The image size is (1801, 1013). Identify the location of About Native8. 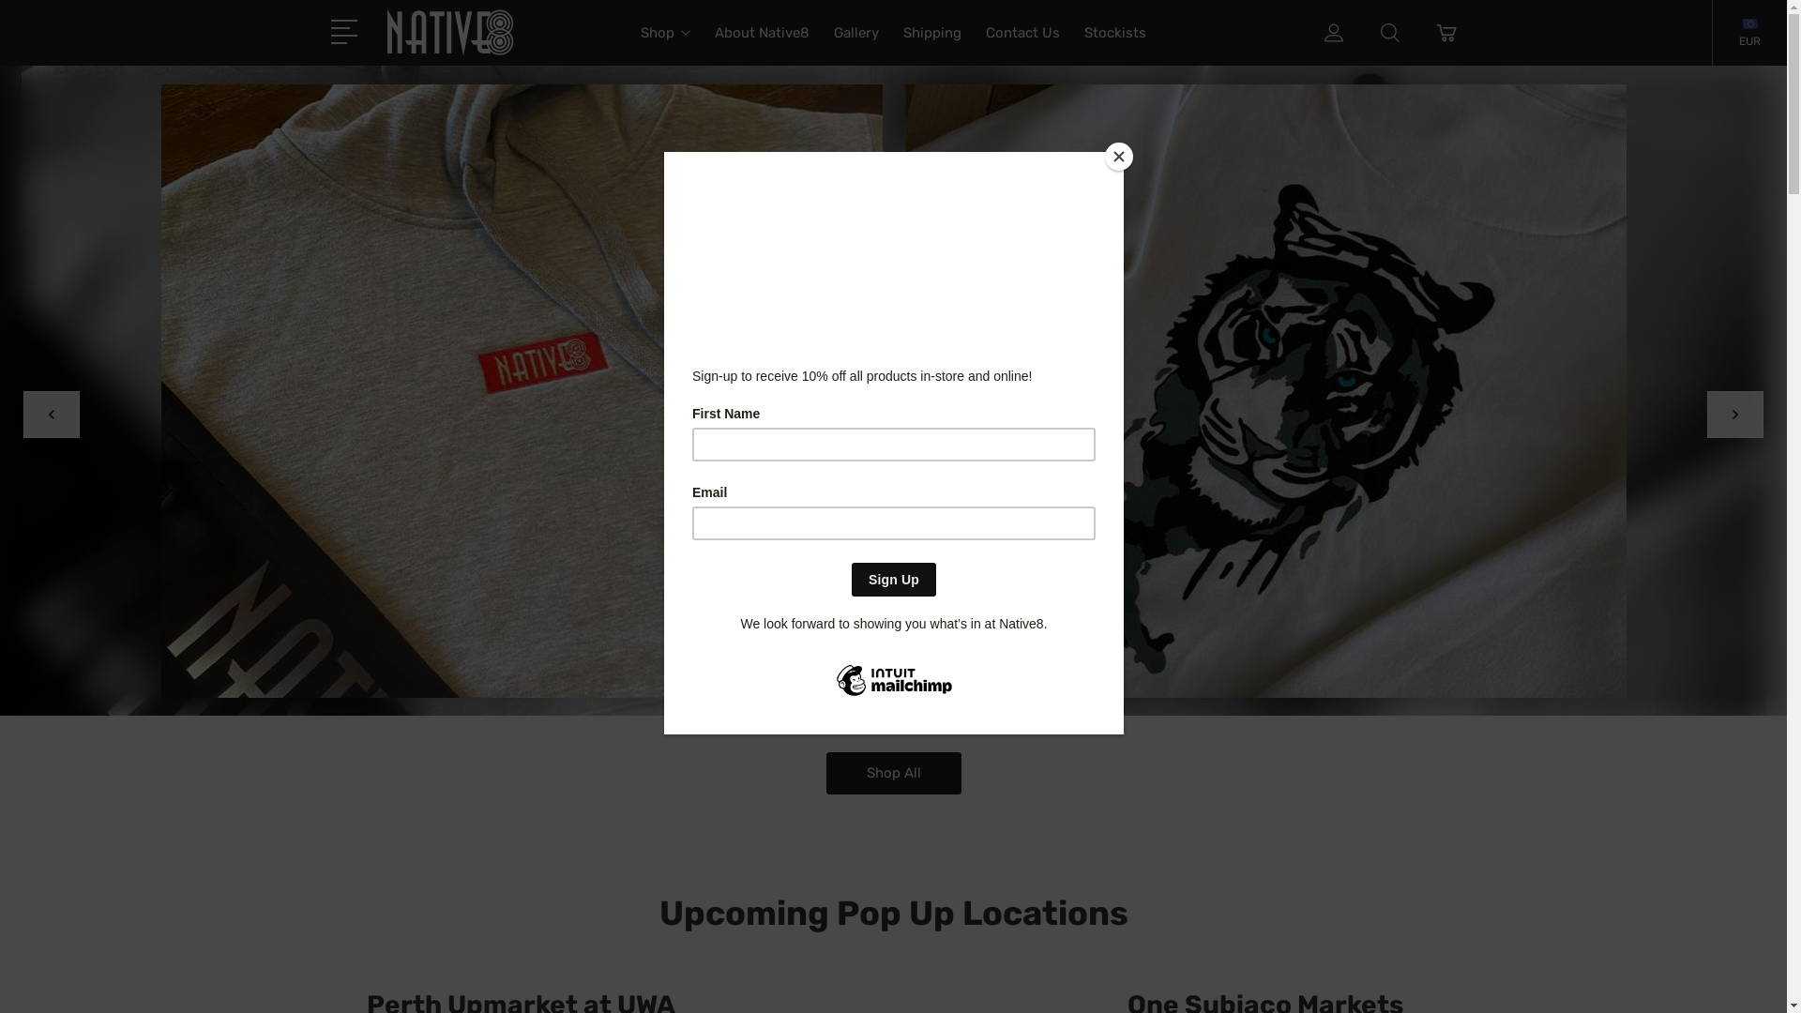
(762, 44).